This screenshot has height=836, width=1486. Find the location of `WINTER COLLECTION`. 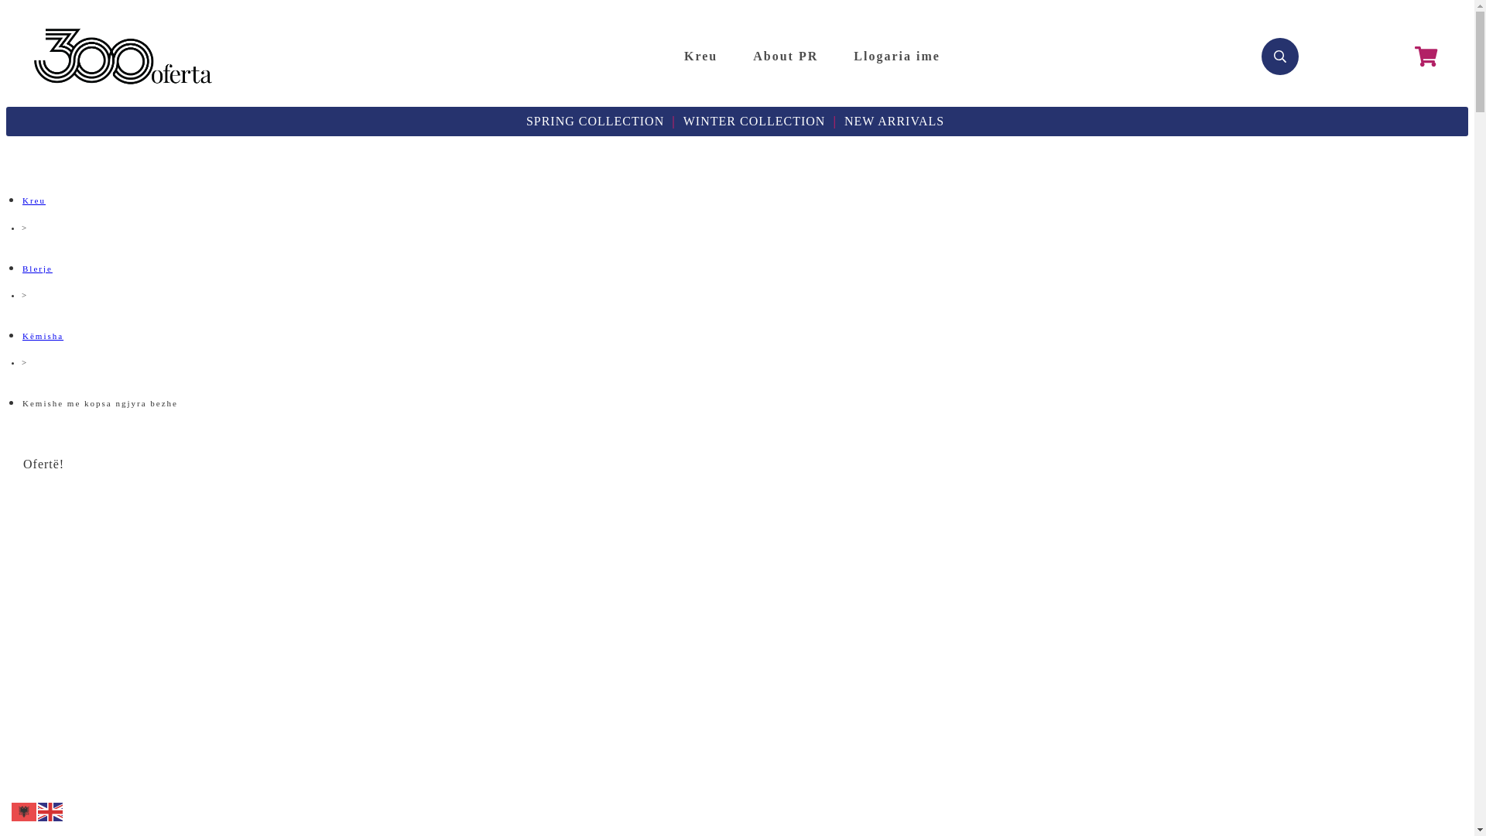

WINTER COLLECTION is located at coordinates (755, 121).